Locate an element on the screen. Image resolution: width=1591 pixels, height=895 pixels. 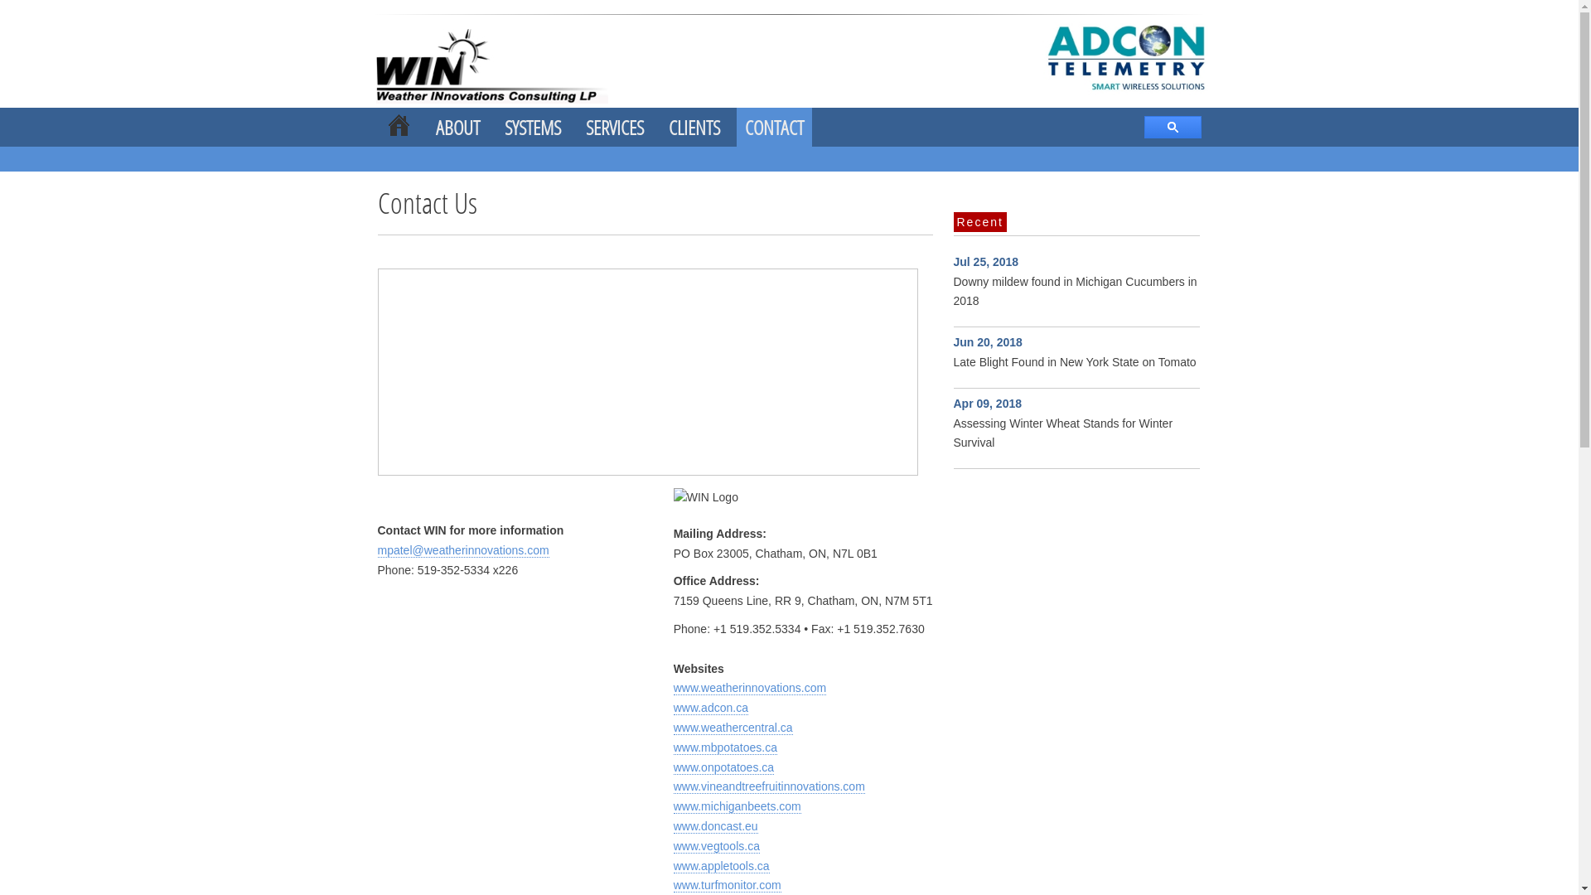
mpatel@weatherinnovations.com is located at coordinates (464, 550).